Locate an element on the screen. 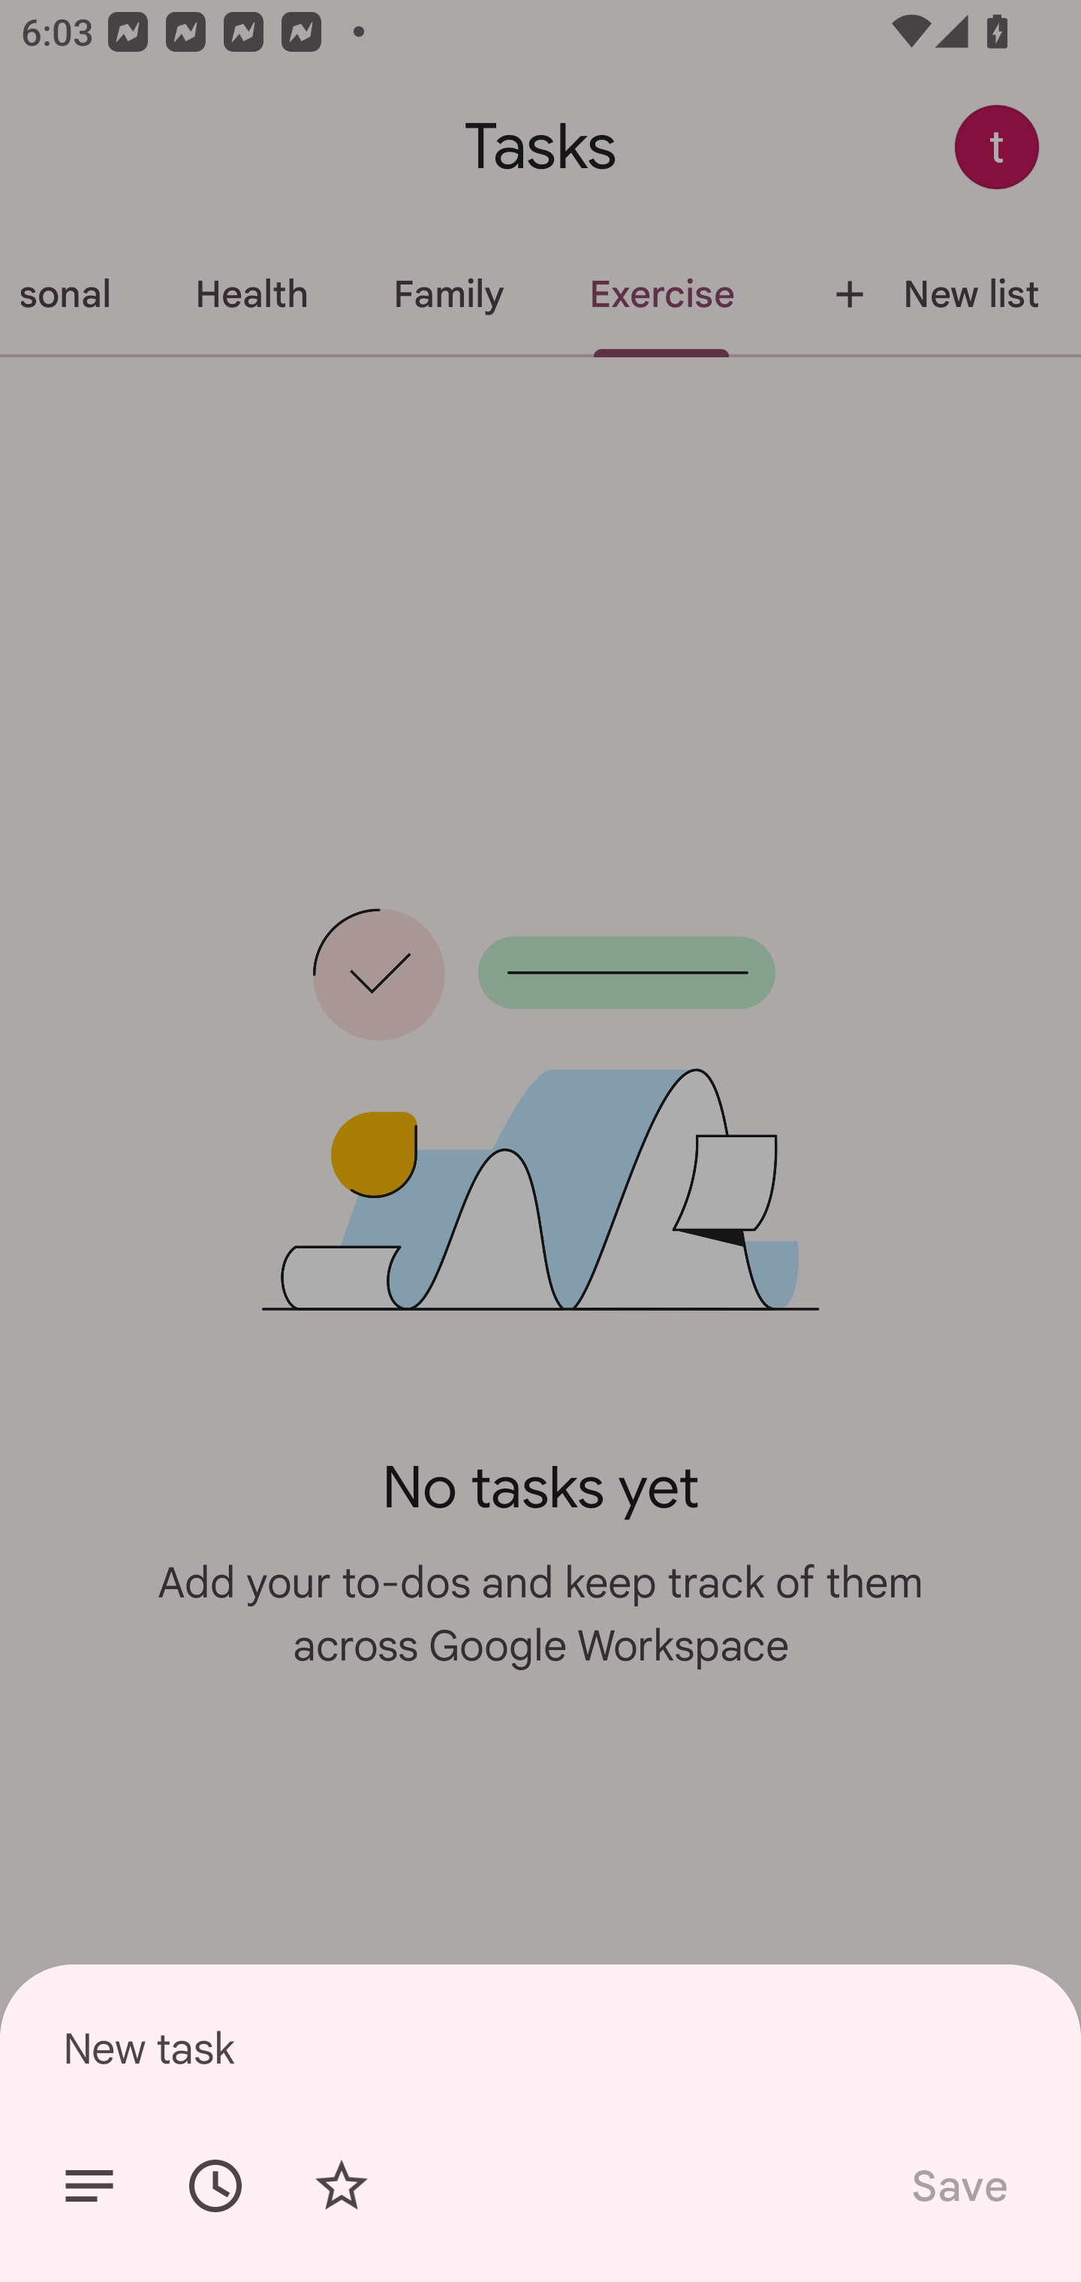 The height and width of the screenshot is (2282, 1081). Save is located at coordinates (958, 2186).